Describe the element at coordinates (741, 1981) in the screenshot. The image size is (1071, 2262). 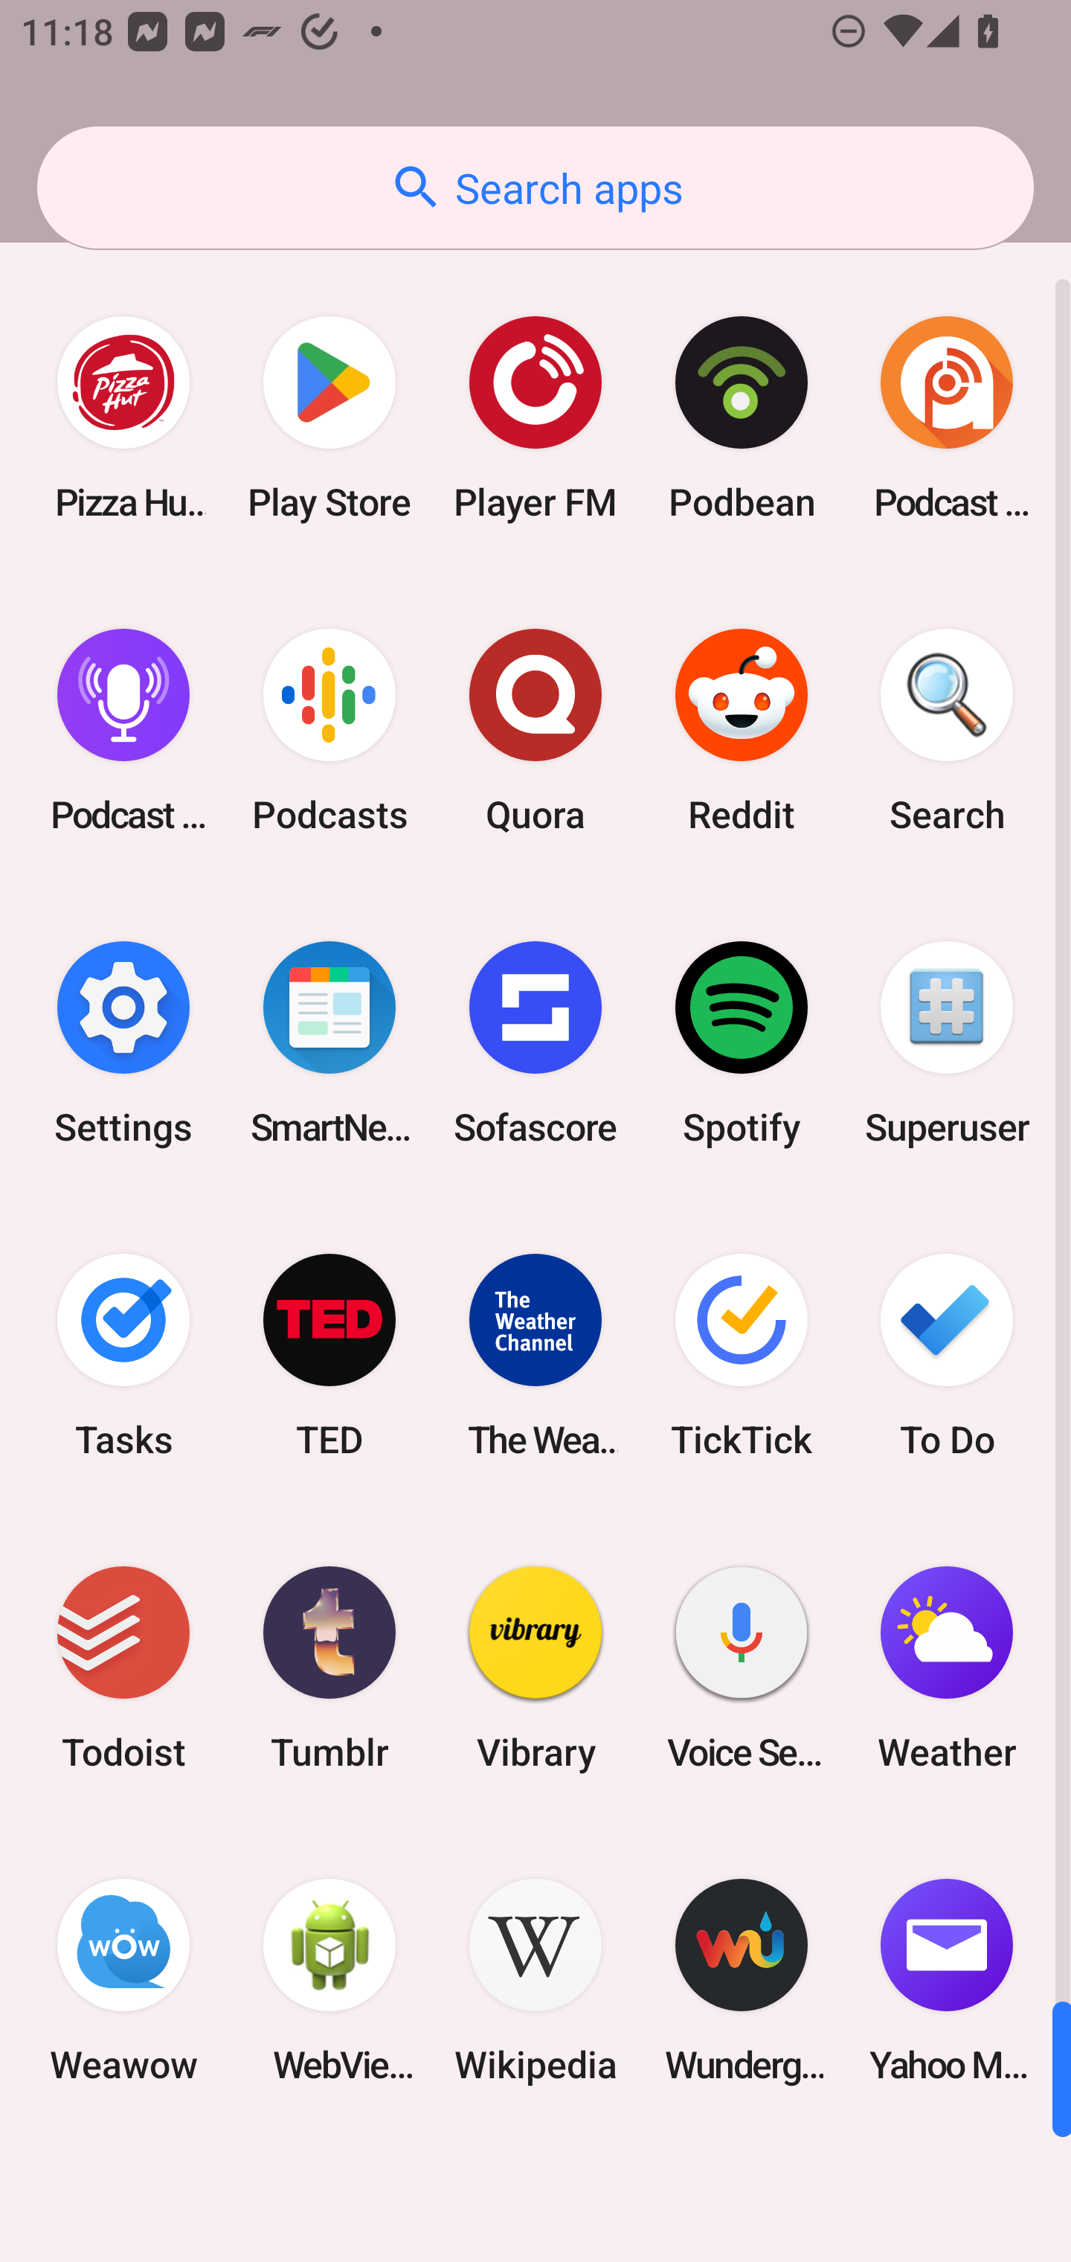
I see `Wunderground` at that location.